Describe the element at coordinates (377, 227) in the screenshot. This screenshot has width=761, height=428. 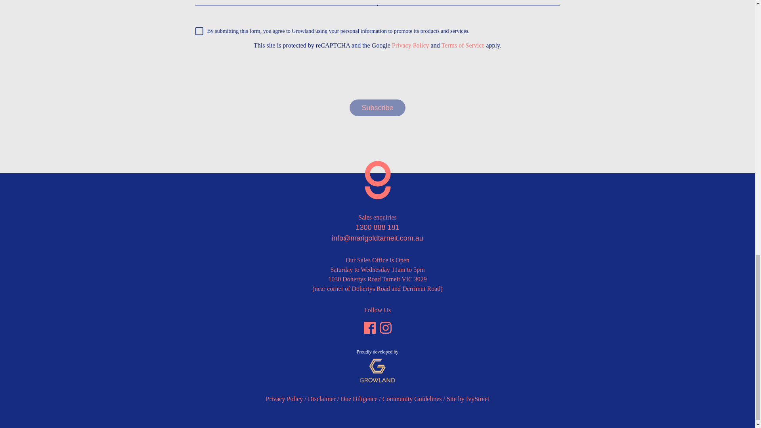
I see `1300 888 181` at that location.